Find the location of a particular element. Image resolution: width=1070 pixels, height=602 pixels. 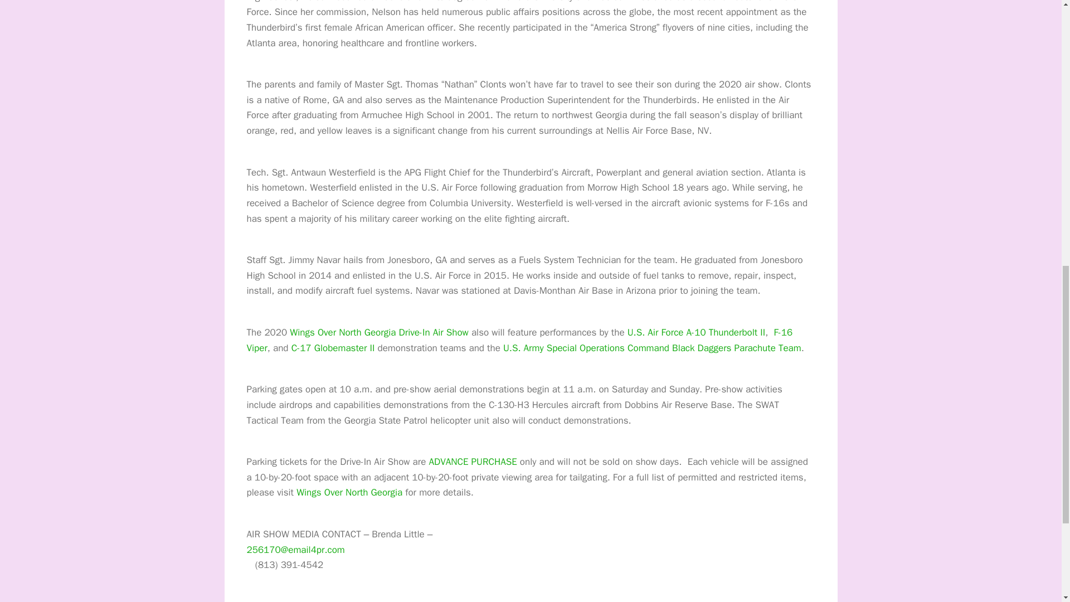

Wings Over North Georgia Drive-In Air Show is located at coordinates (379, 332).